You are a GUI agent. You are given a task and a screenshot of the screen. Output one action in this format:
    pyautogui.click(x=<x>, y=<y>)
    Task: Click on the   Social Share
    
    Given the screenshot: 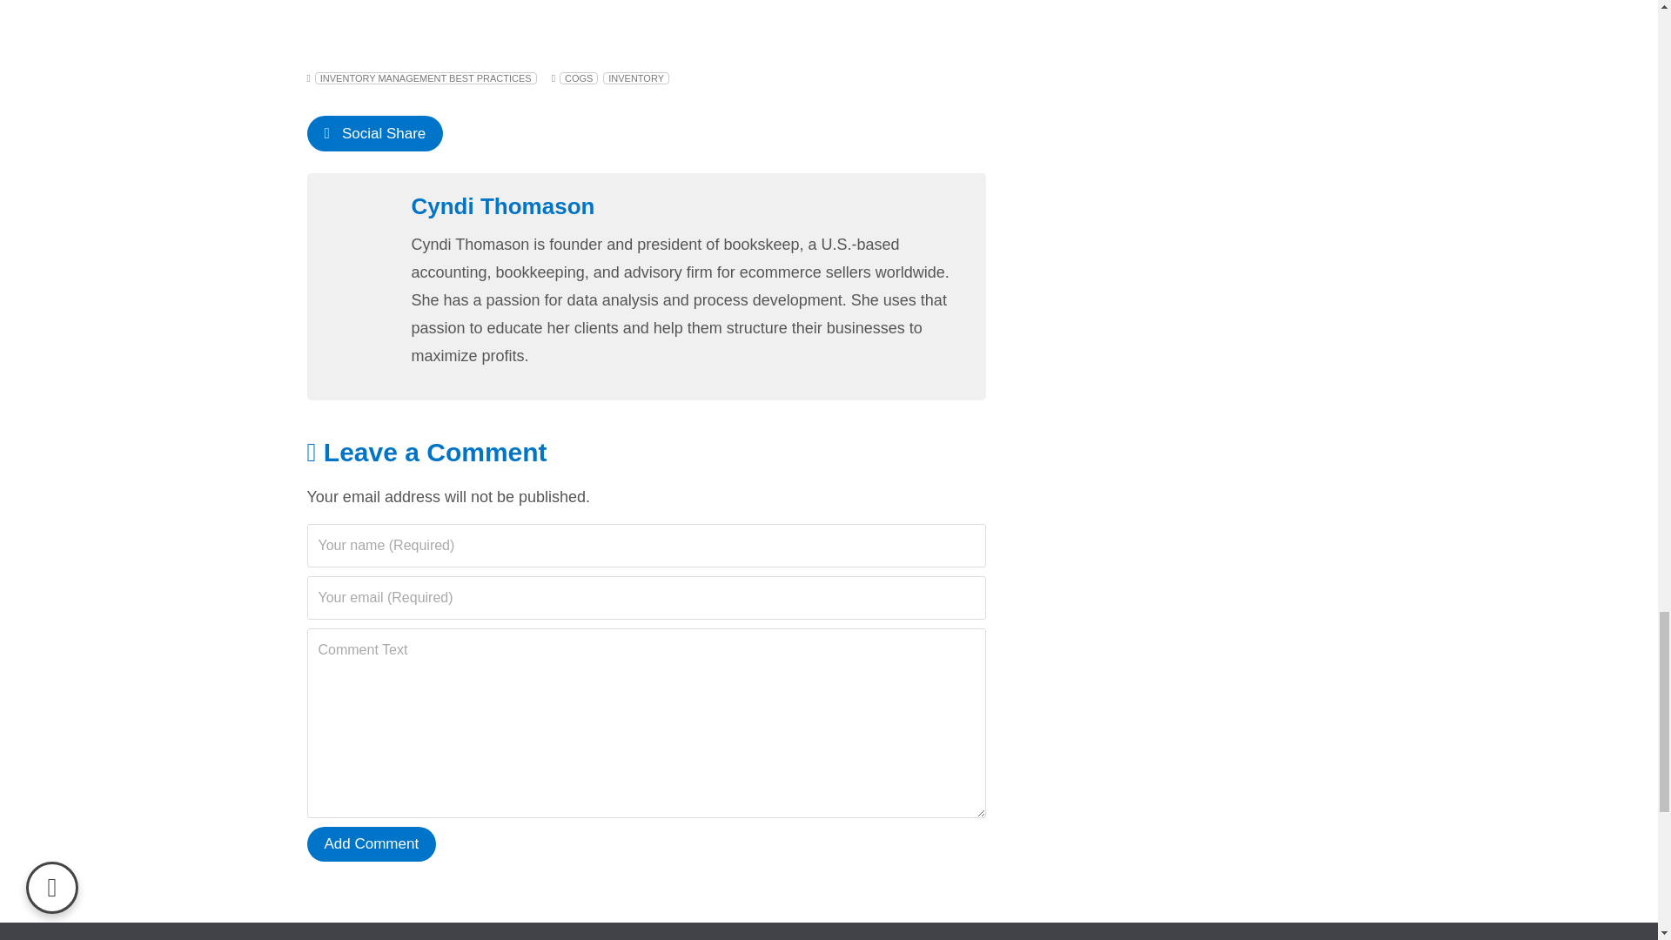 What is the action you would take?
    pyautogui.click(x=374, y=132)
    